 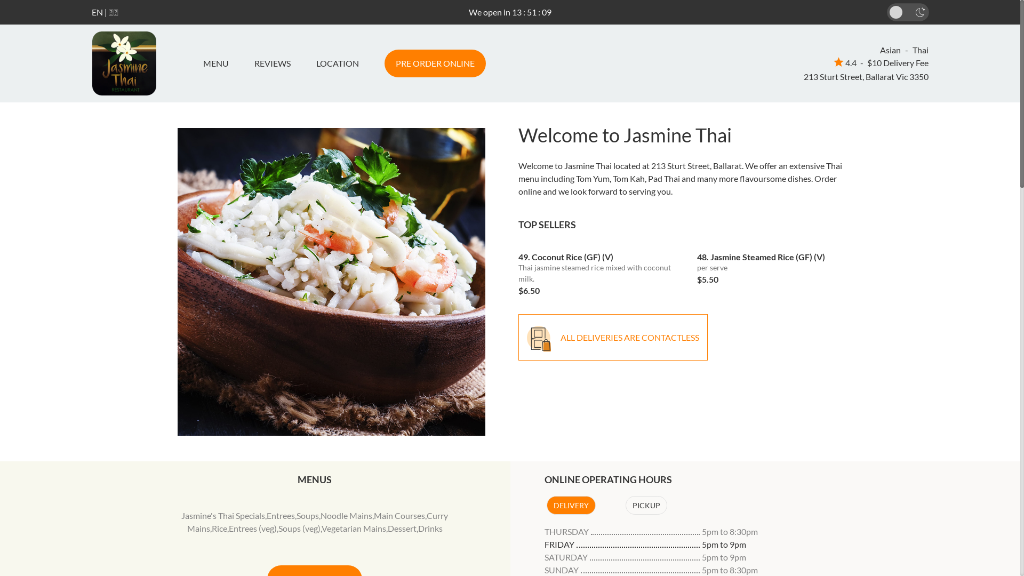 What do you see at coordinates (845, 63) in the screenshot?
I see `4.4` at bounding box center [845, 63].